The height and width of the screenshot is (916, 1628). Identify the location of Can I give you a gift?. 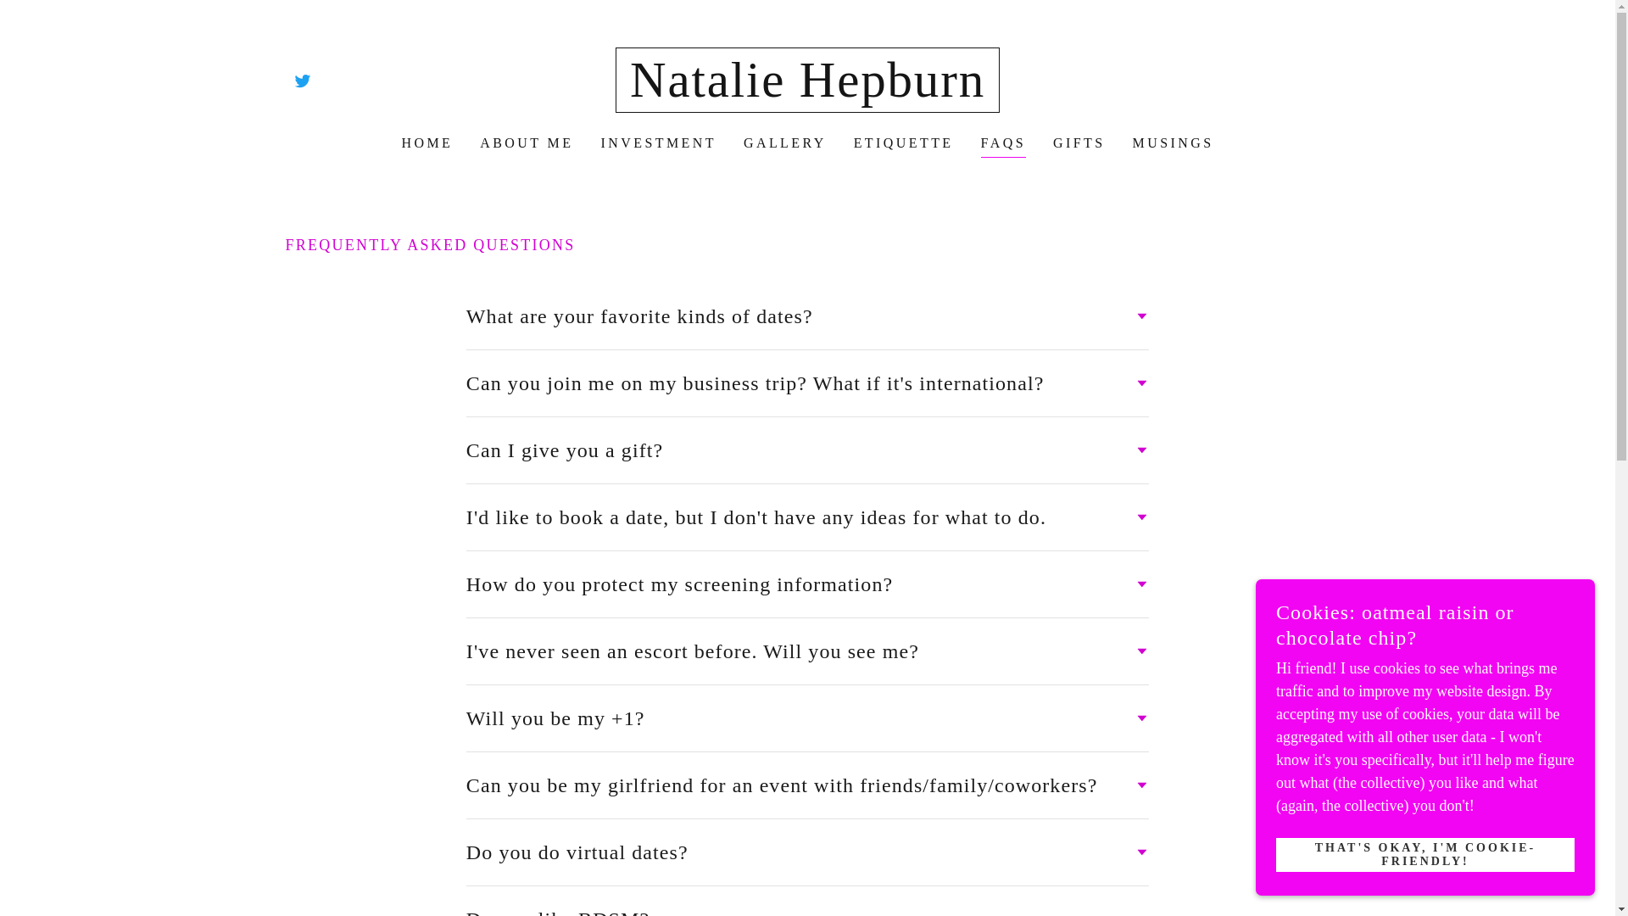
(807, 450).